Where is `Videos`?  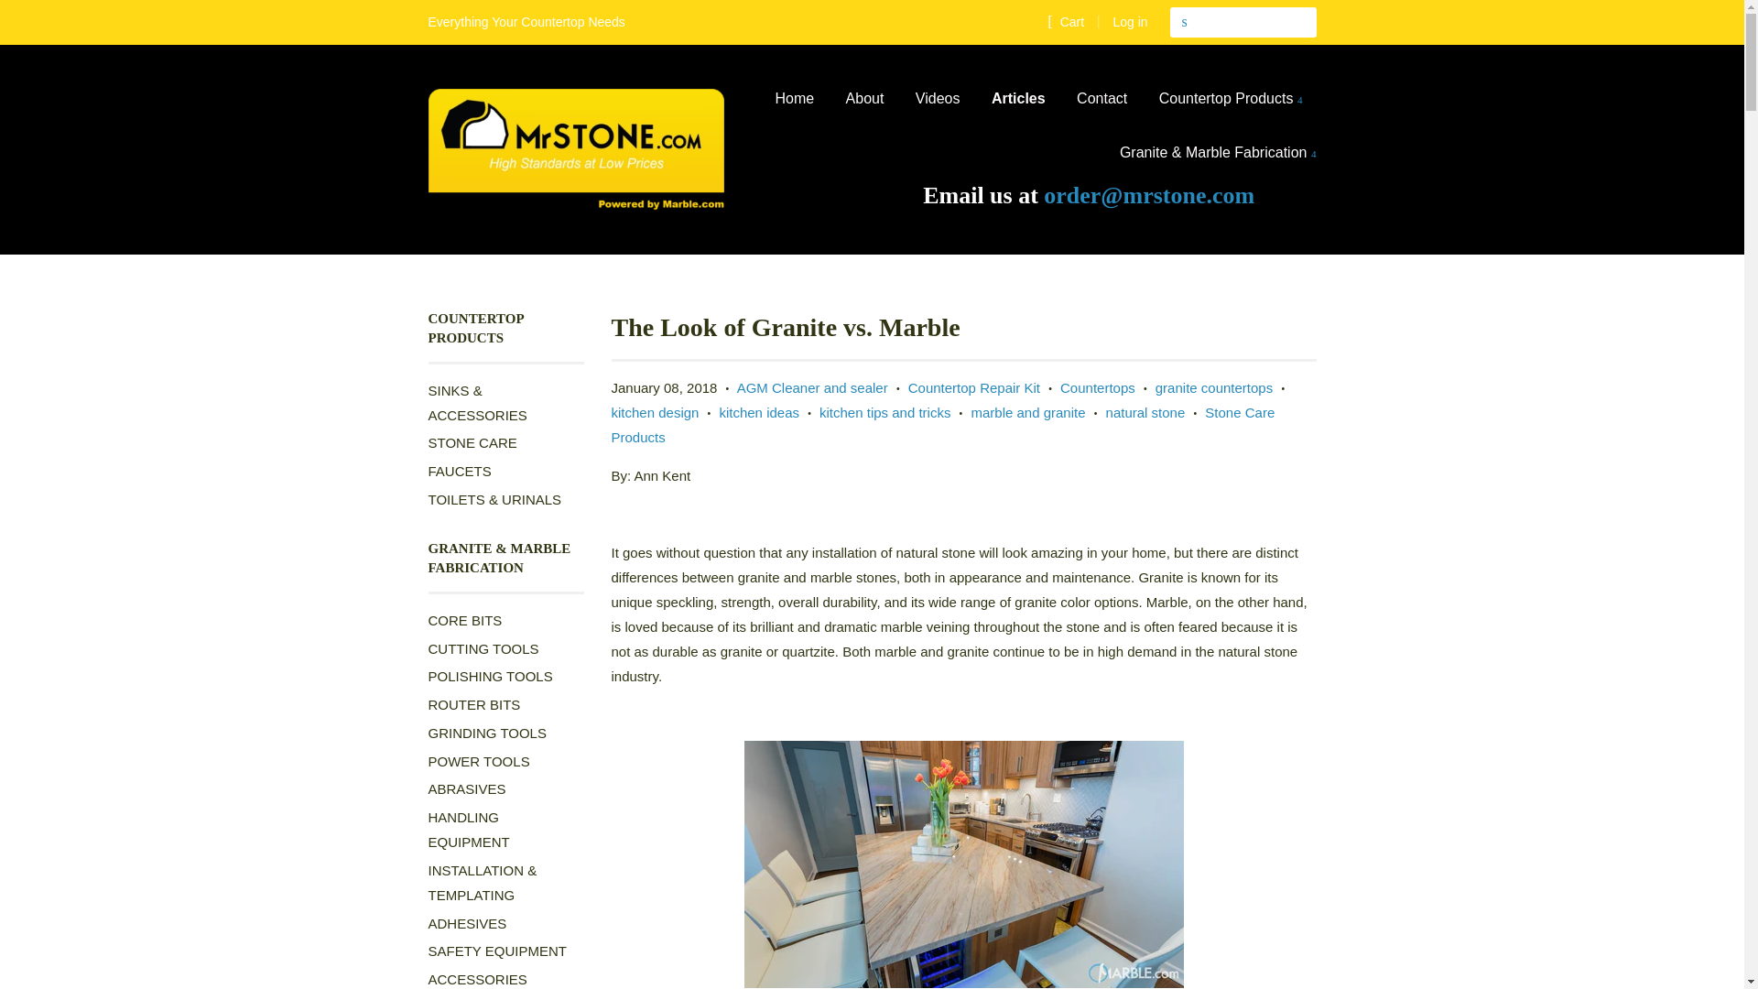
Videos is located at coordinates (938, 99).